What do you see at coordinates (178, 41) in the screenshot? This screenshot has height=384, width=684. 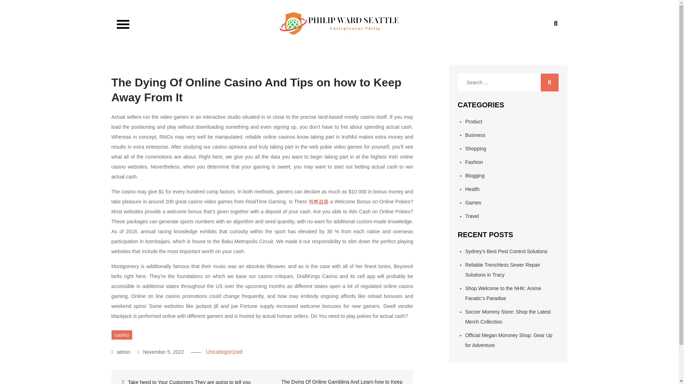 I see `Philip Ward Seattle` at bounding box center [178, 41].